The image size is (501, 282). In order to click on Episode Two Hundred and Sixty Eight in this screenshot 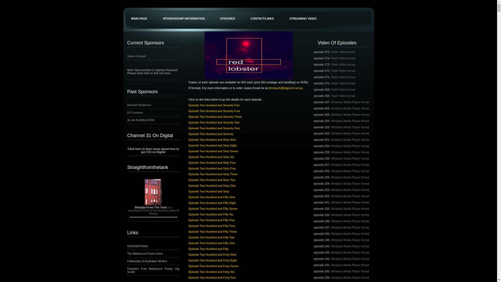, I will do `click(212, 145)`.